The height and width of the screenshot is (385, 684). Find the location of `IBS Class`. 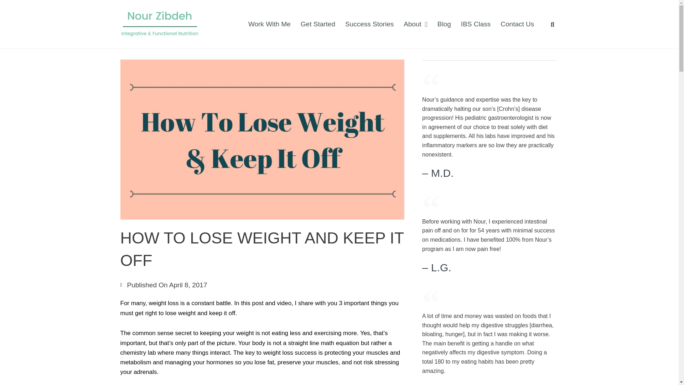

IBS Class is located at coordinates (476, 24).